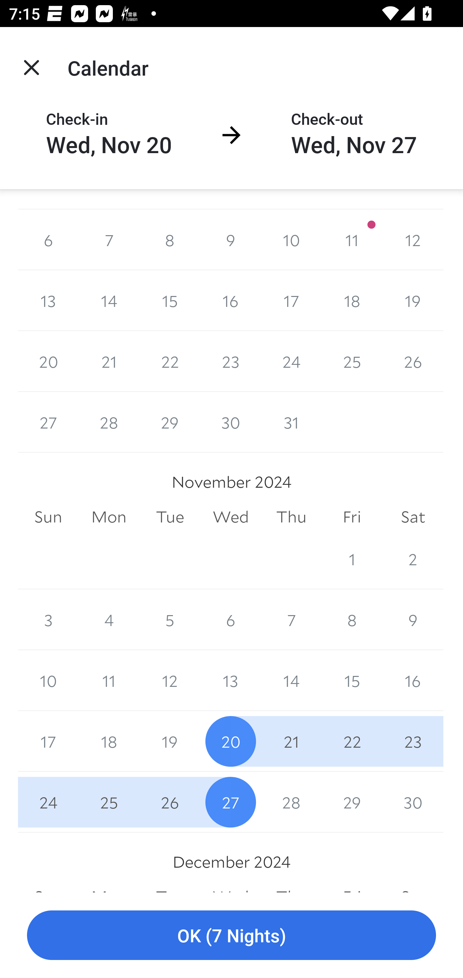 This screenshot has height=978, width=463. What do you see at coordinates (231, 300) in the screenshot?
I see `16 16 October 2024` at bounding box center [231, 300].